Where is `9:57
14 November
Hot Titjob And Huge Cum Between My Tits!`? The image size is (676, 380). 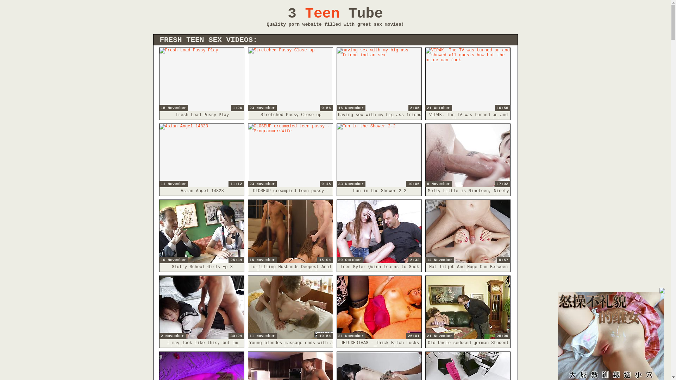
9:57
14 November
Hot Titjob And Huge Cum Between My Tits! is located at coordinates (468, 232).